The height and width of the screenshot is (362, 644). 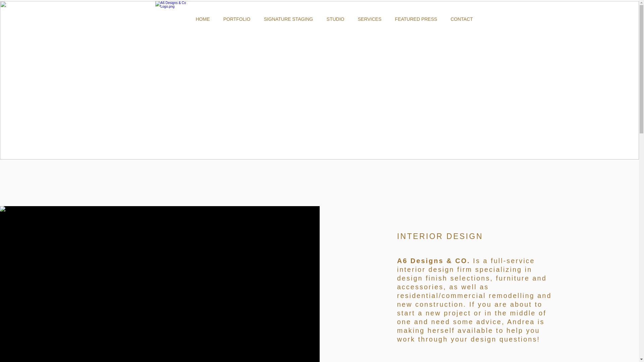 What do you see at coordinates (335, 19) in the screenshot?
I see `STUDIO` at bounding box center [335, 19].